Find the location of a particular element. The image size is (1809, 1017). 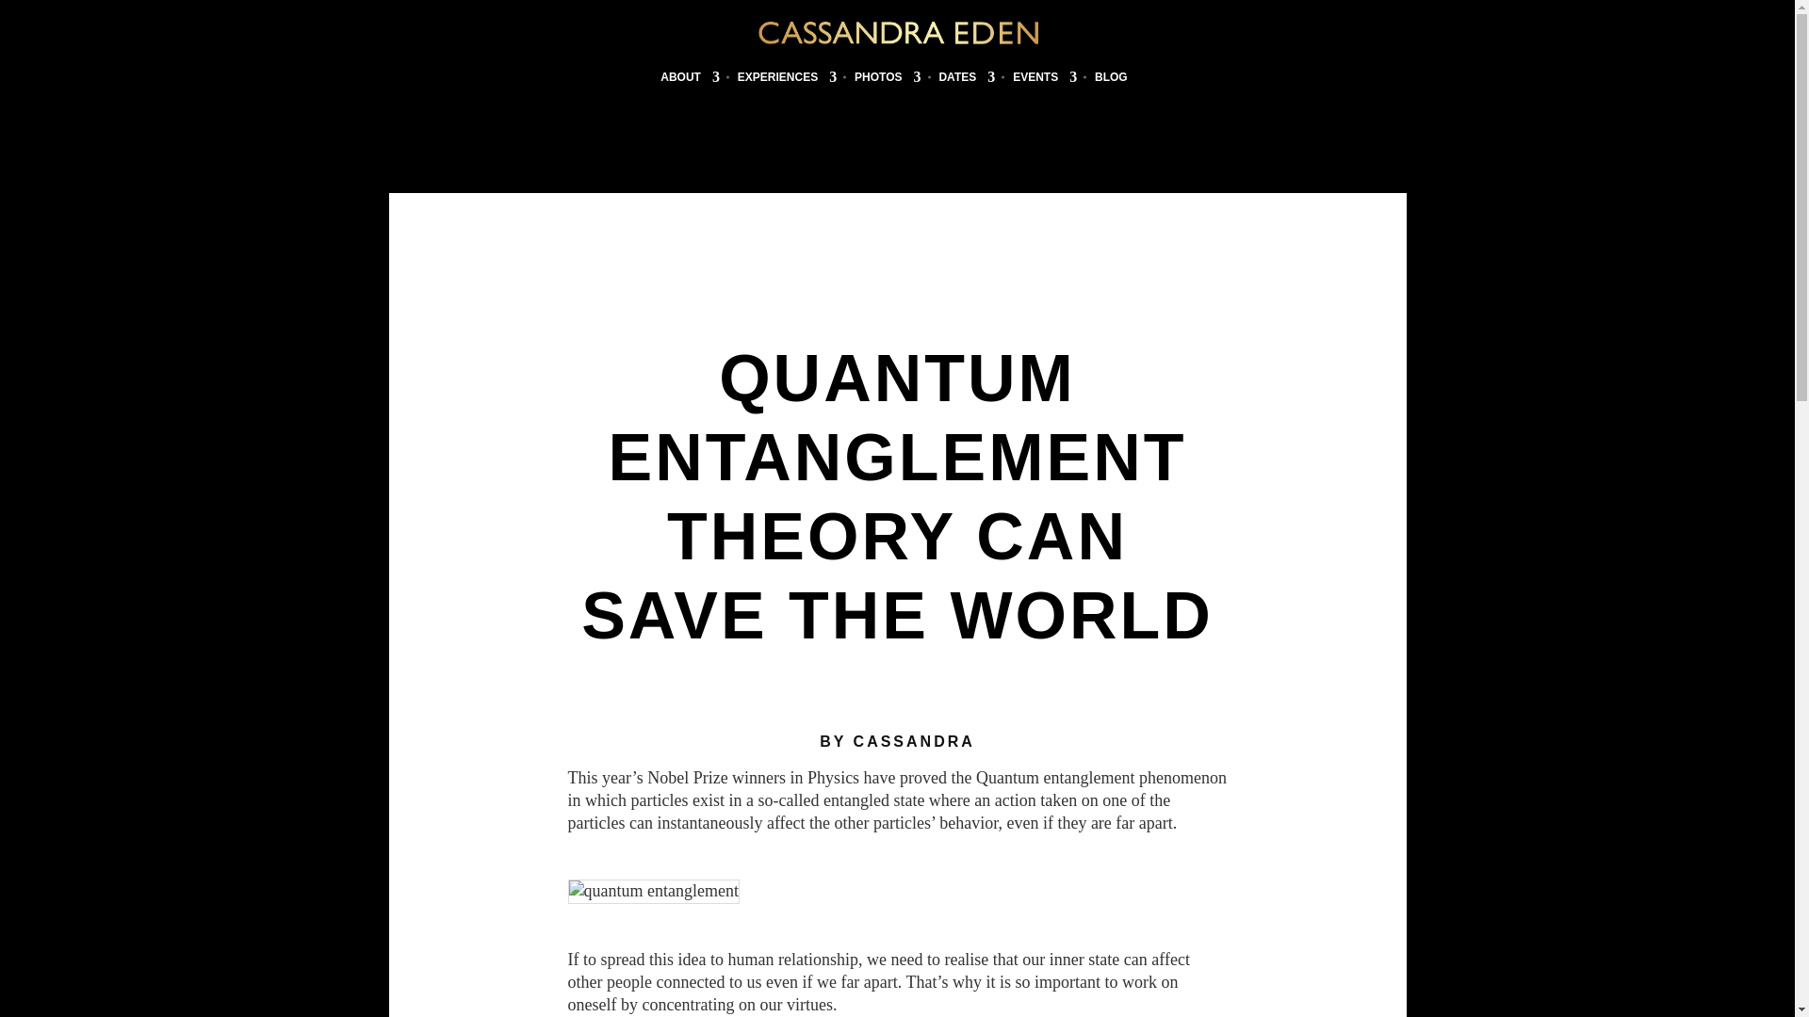

PHOTOS is located at coordinates (888, 81).